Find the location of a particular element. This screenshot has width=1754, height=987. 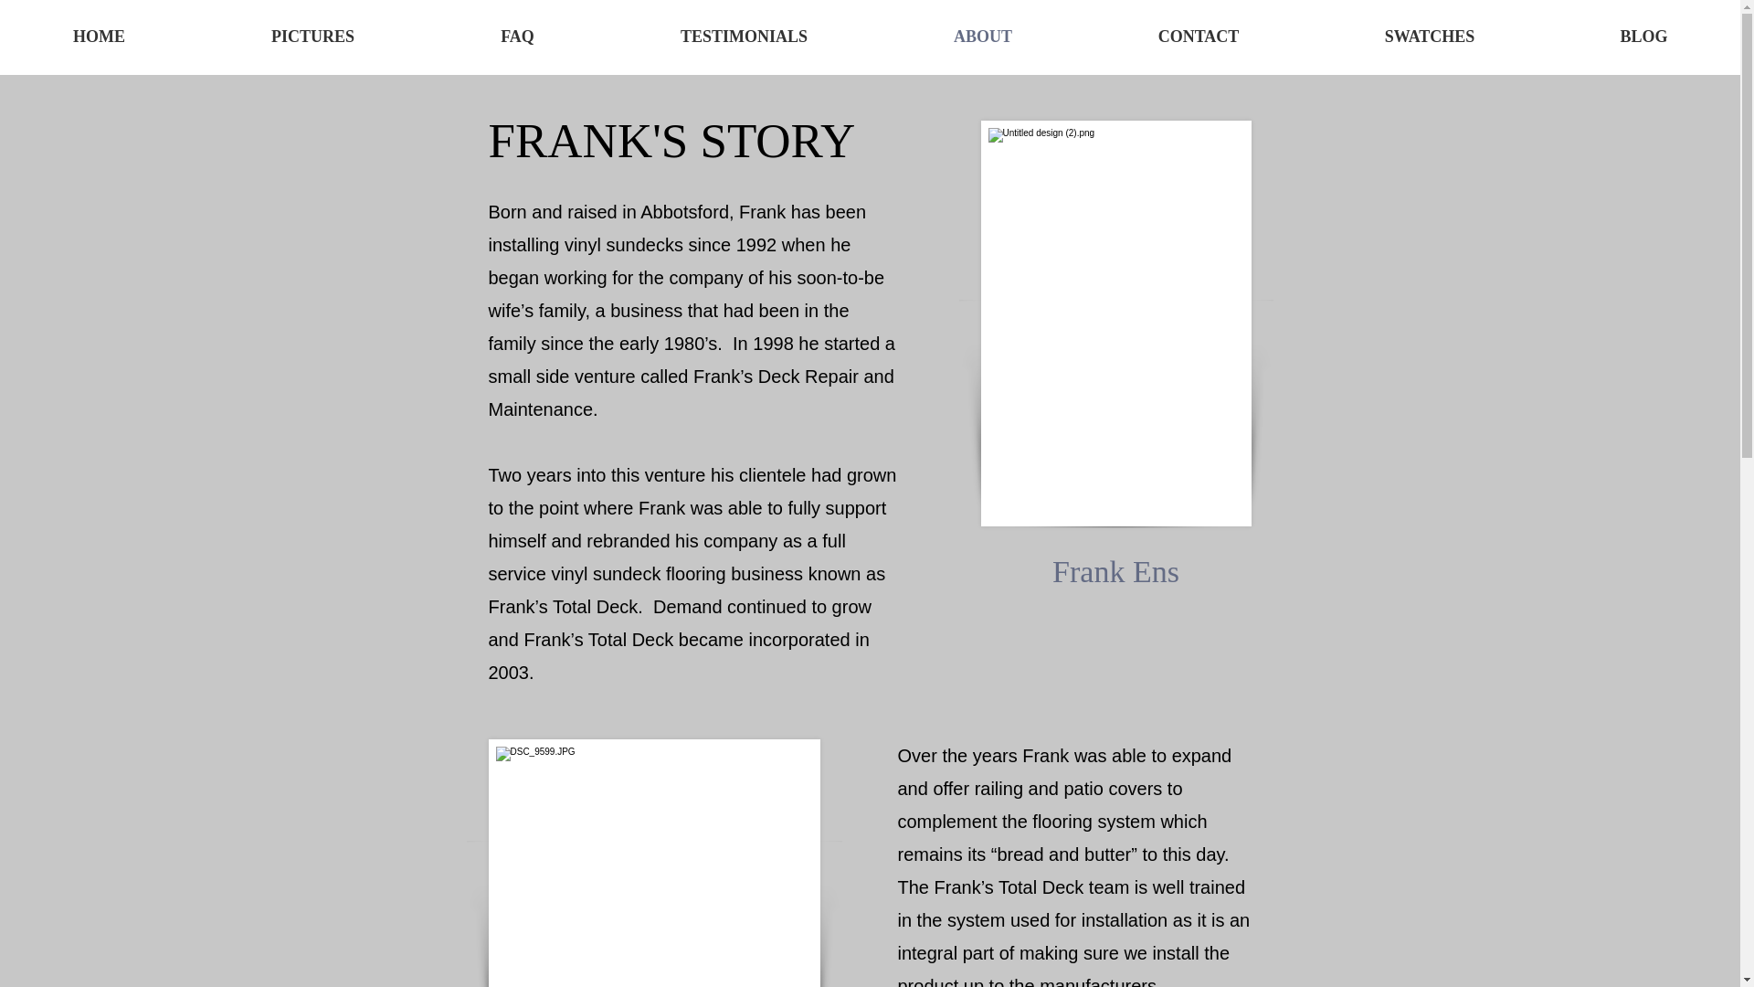

HOME is located at coordinates (99, 37).